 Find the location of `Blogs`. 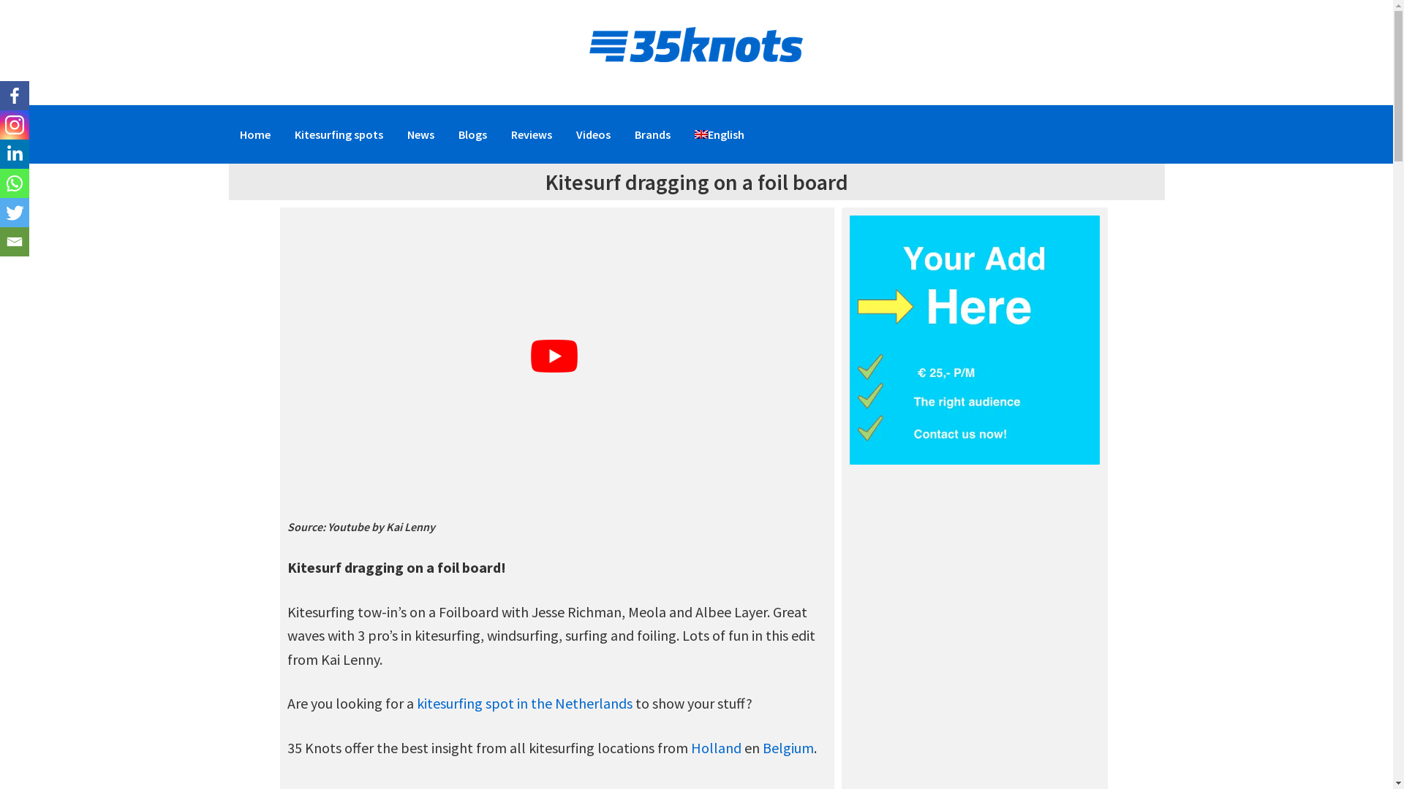

Blogs is located at coordinates (472, 134).